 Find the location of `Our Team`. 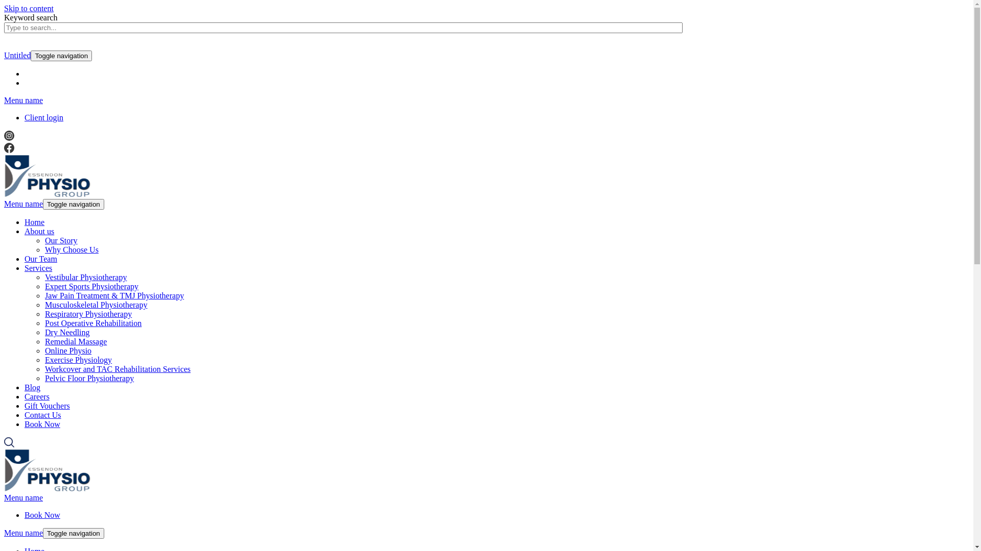

Our Team is located at coordinates (41, 259).